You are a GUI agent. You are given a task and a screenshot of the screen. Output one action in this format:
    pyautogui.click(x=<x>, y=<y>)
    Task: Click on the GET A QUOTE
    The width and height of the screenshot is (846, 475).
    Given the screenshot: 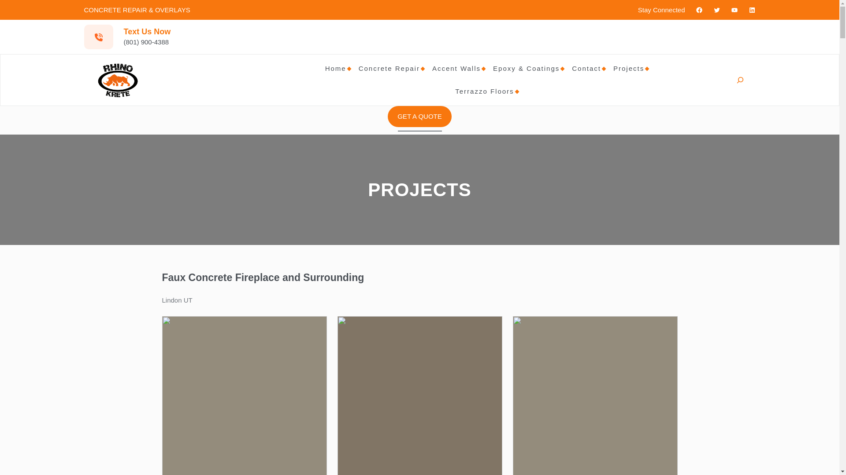 What is the action you would take?
    pyautogui.click(x=419, y=116)
    